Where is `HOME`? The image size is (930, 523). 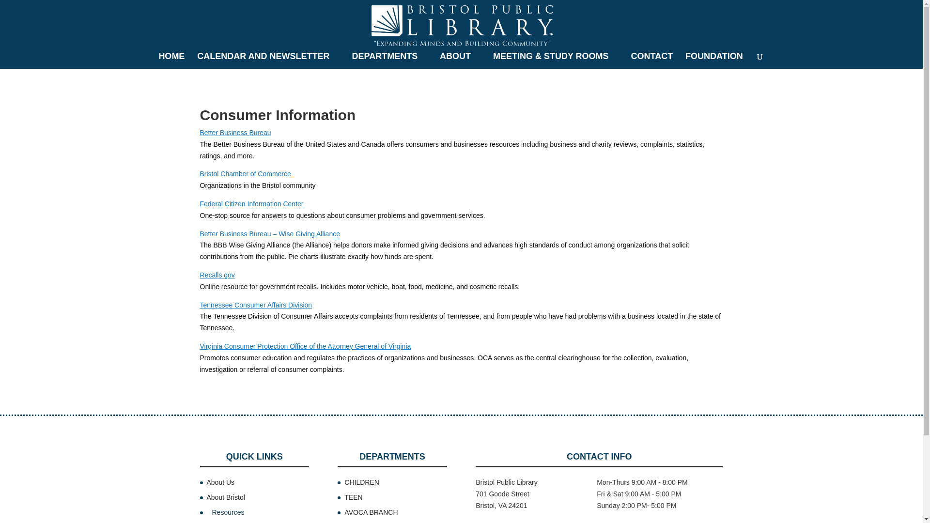 HOME is located at coordinates (171, 61).